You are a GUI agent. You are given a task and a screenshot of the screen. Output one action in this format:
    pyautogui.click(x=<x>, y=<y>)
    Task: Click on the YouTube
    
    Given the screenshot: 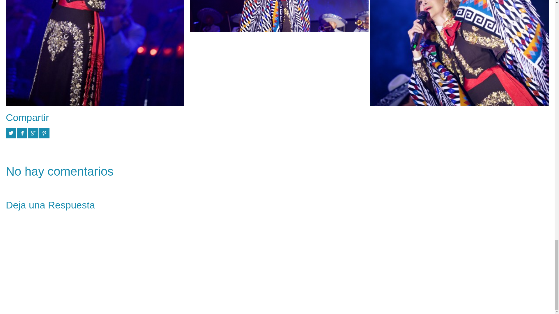 What is the action you would take?
    pyautogui.click(x=508, y=270)
    